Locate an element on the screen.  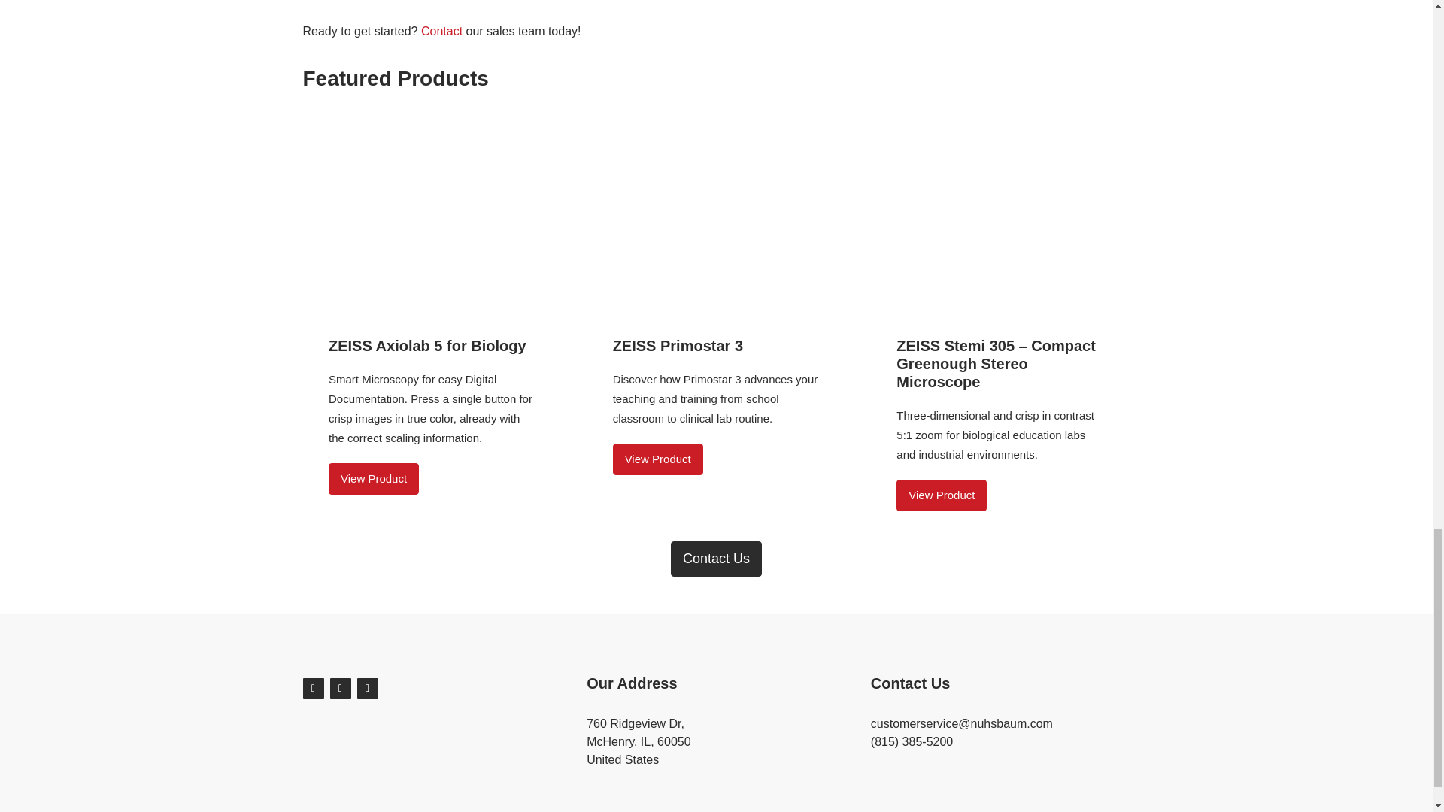
ZEISS Axiolab 5 for Biology is located at coordinates (432, 353).